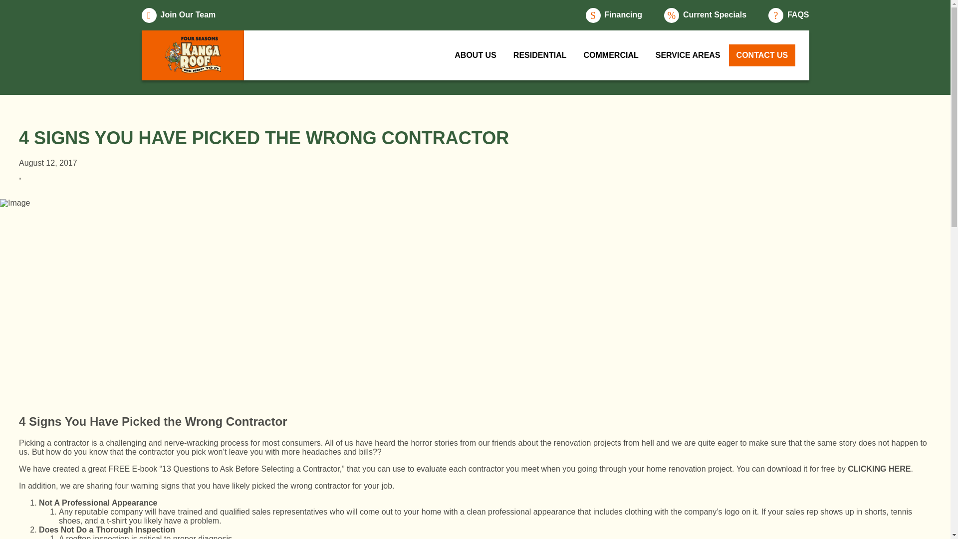  Describe the element at coordinates (788, 15) in the screenshot. I see `FAQS` at that location.